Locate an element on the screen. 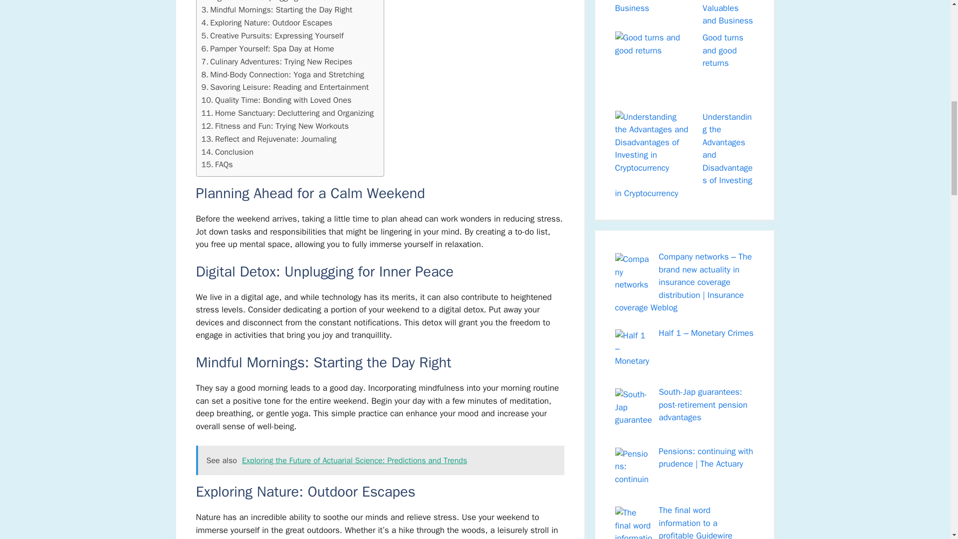  FAQs is located at coordinates (217, 165).